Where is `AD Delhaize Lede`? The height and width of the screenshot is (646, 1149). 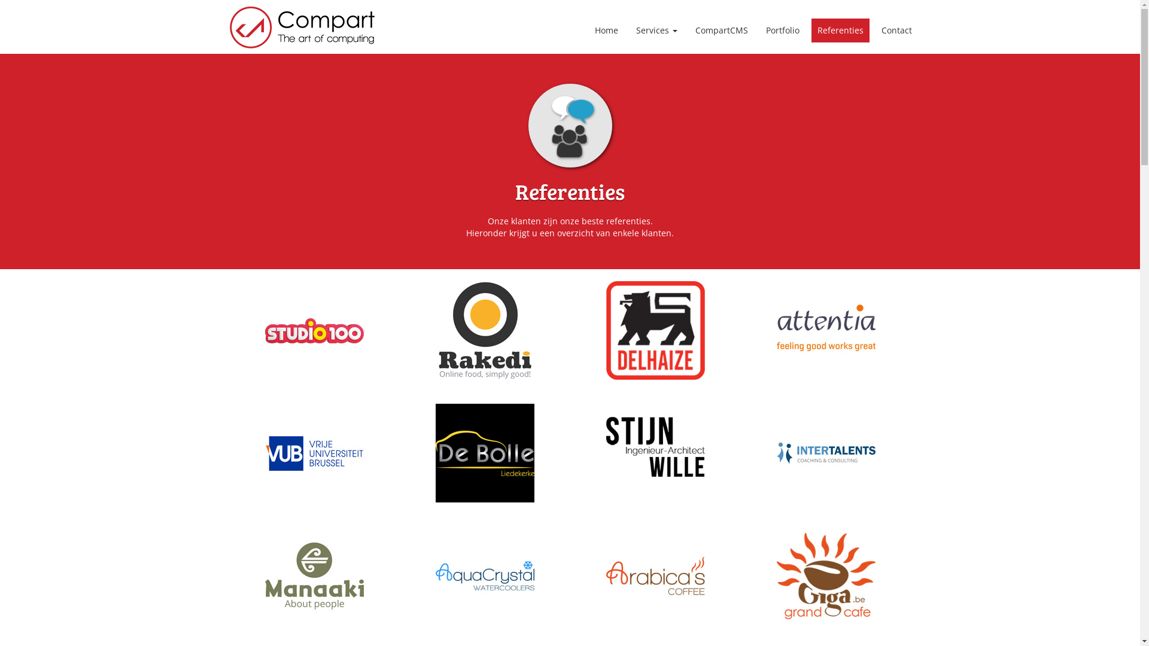 AD Delhaize Lede is located at coordinates (655, 329).